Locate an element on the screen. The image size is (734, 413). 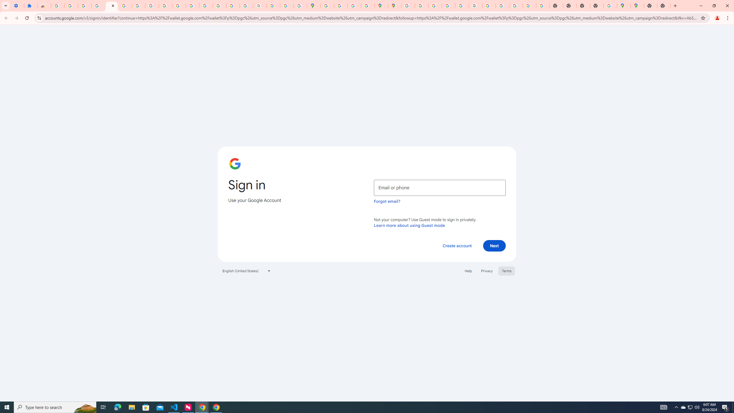
Privacy Help Center - Policies Help is located at coordinates (206, 6).